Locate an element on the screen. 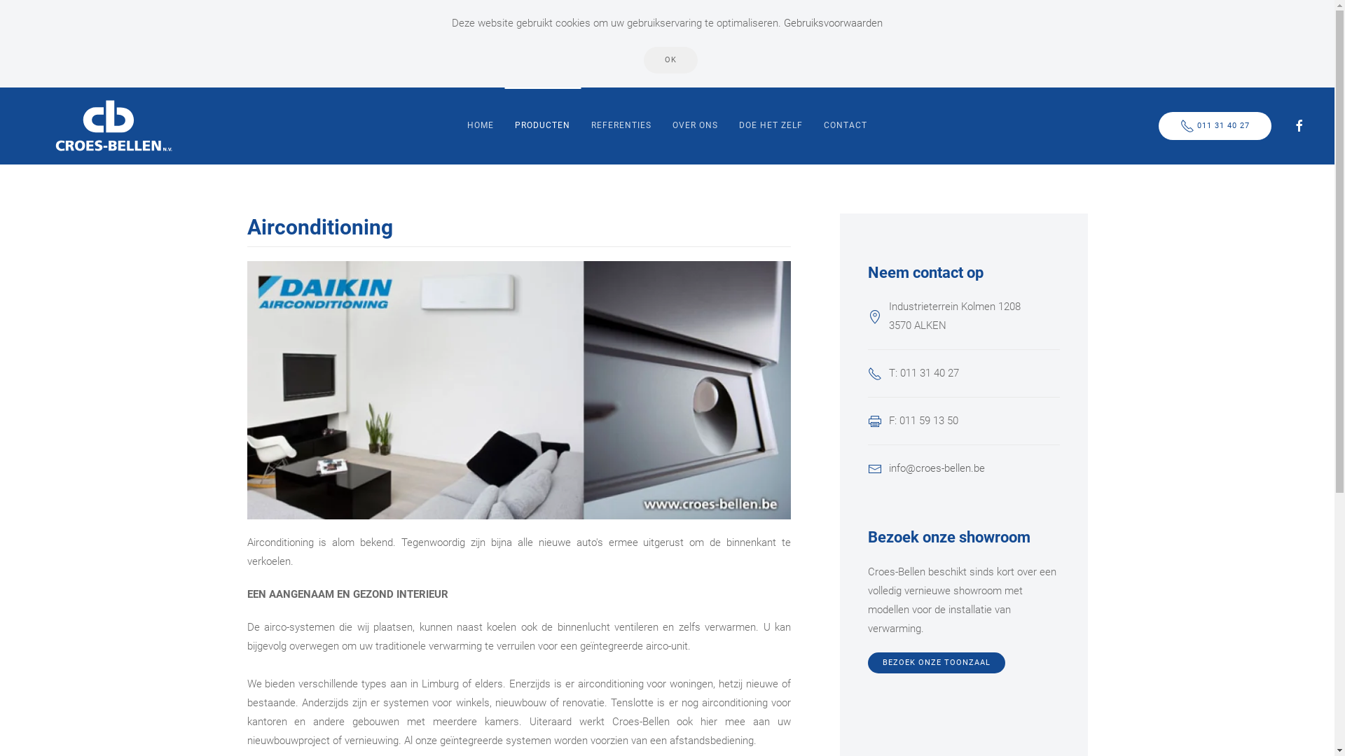 This screenshot has width=1345, height=756. HOME is located at coordinates (481, 126).